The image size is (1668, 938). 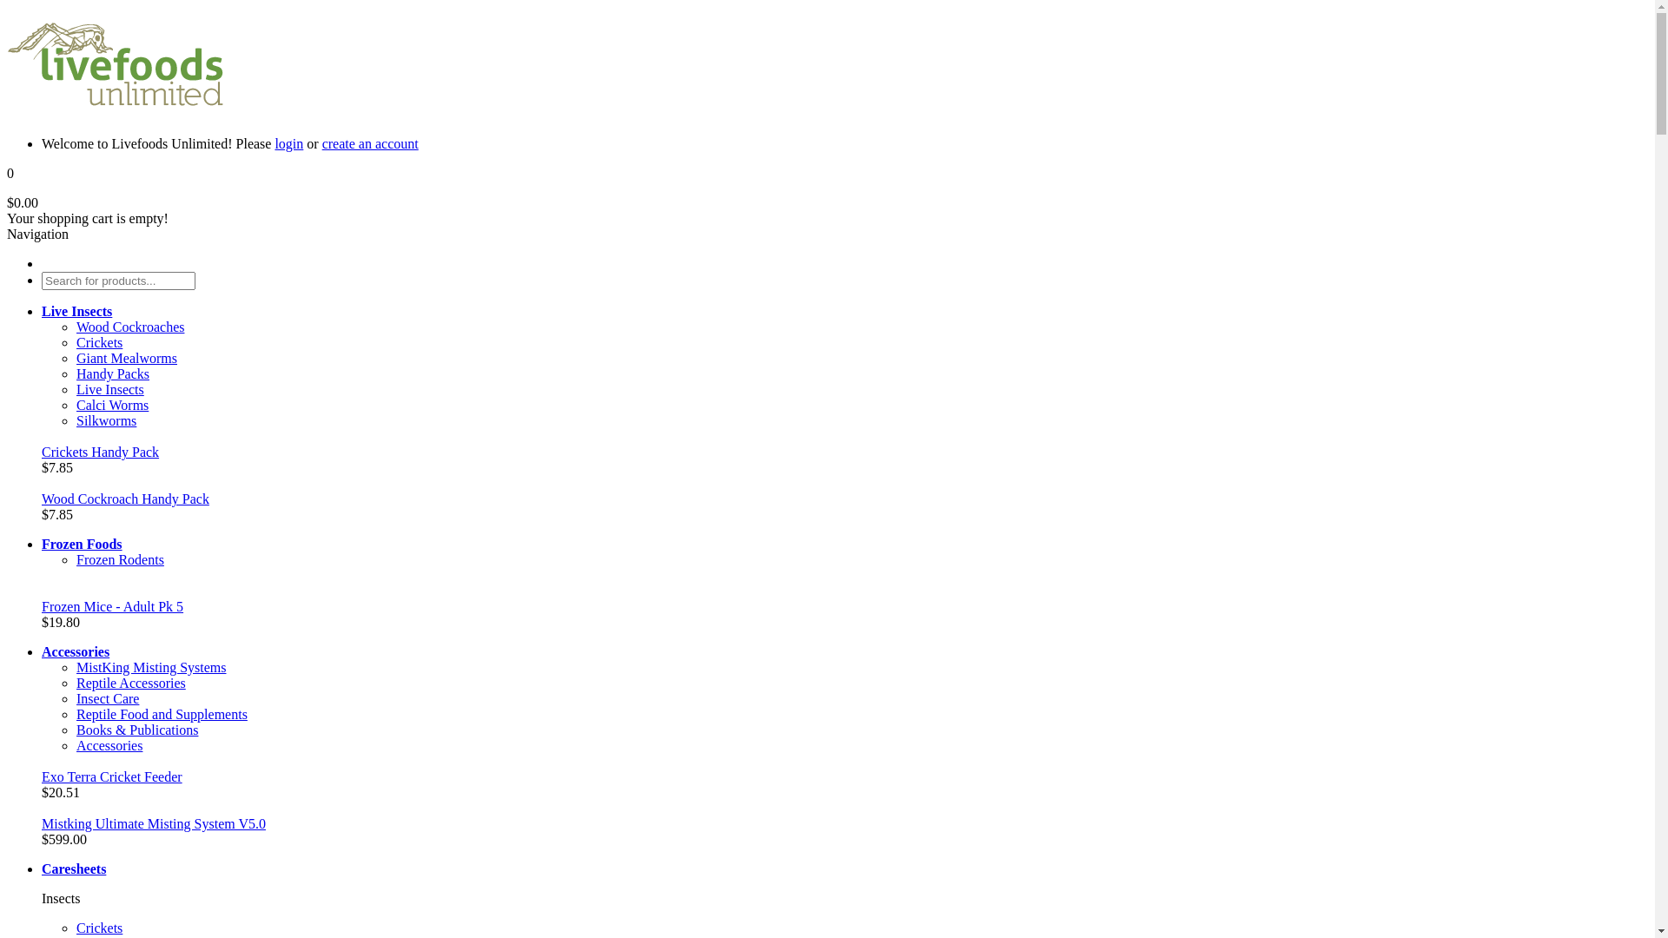 I want to click on Wood Cockroaches, so click(x=130, y=327).